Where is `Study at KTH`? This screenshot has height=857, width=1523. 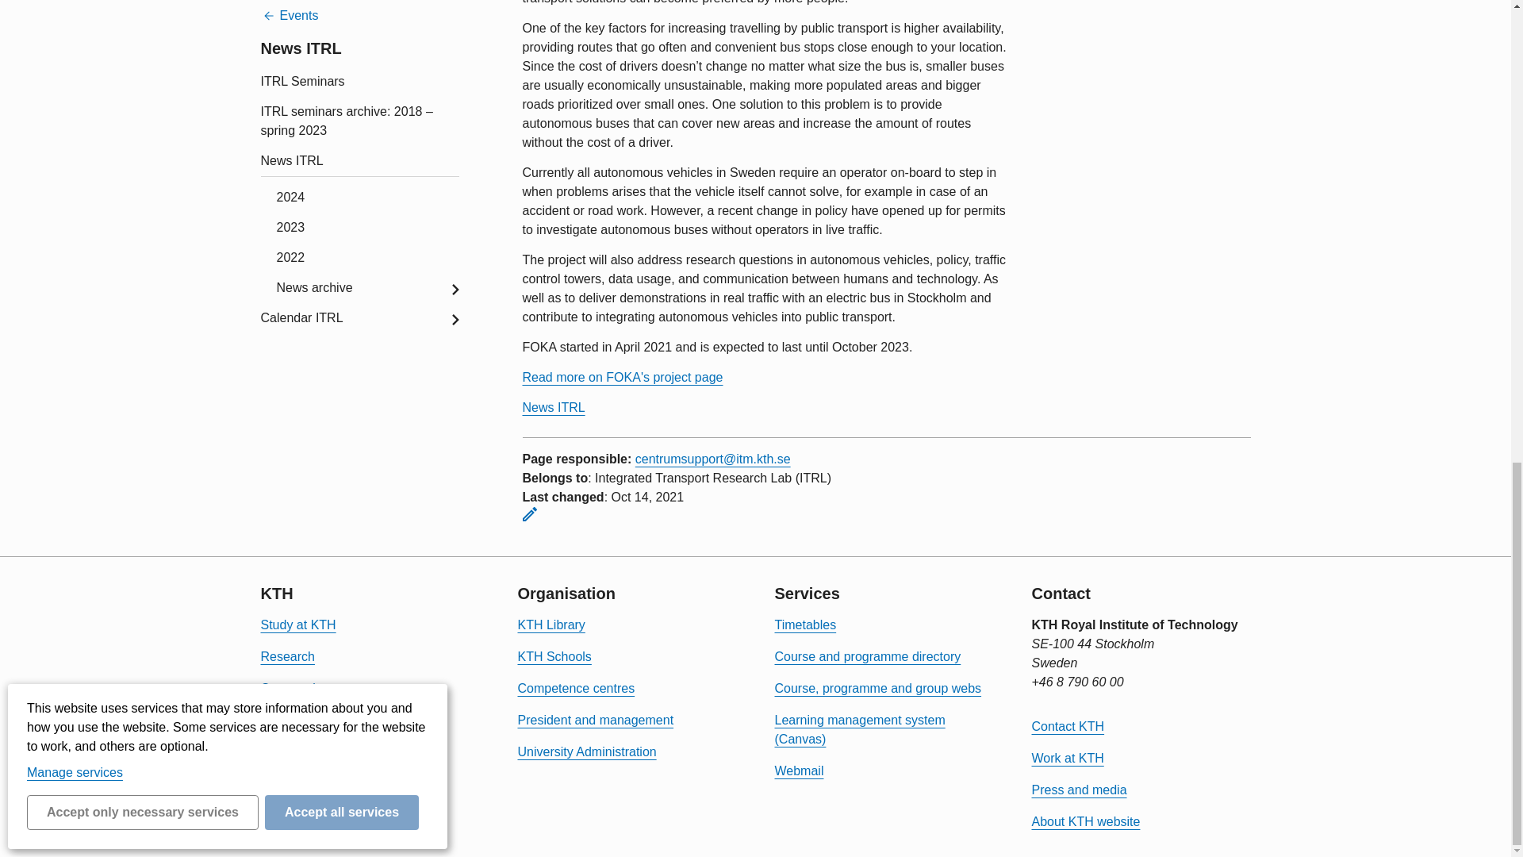 Study at KTH is located at coordinates (297, 624).